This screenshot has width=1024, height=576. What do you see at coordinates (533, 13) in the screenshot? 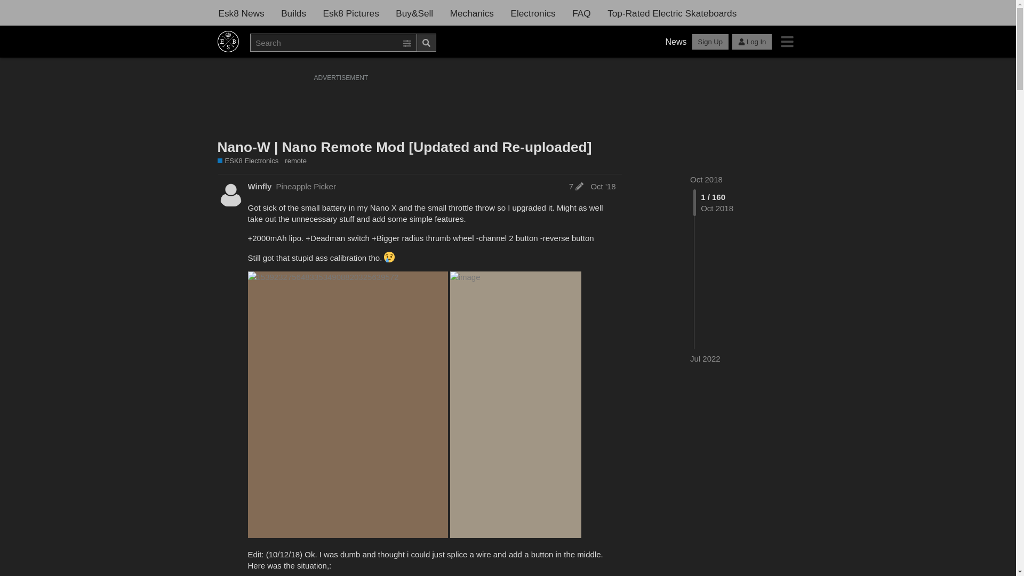
I see `Electronics` at bounding box center [533, 13].